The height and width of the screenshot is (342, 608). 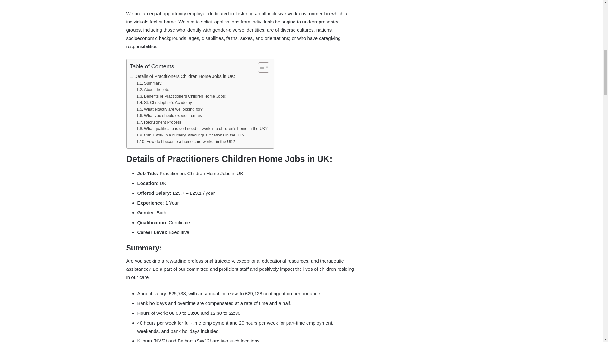 What do you see at coordinates (149, 83) in the screenshot?
I see `Summary:` at bounding box center [149, 83].